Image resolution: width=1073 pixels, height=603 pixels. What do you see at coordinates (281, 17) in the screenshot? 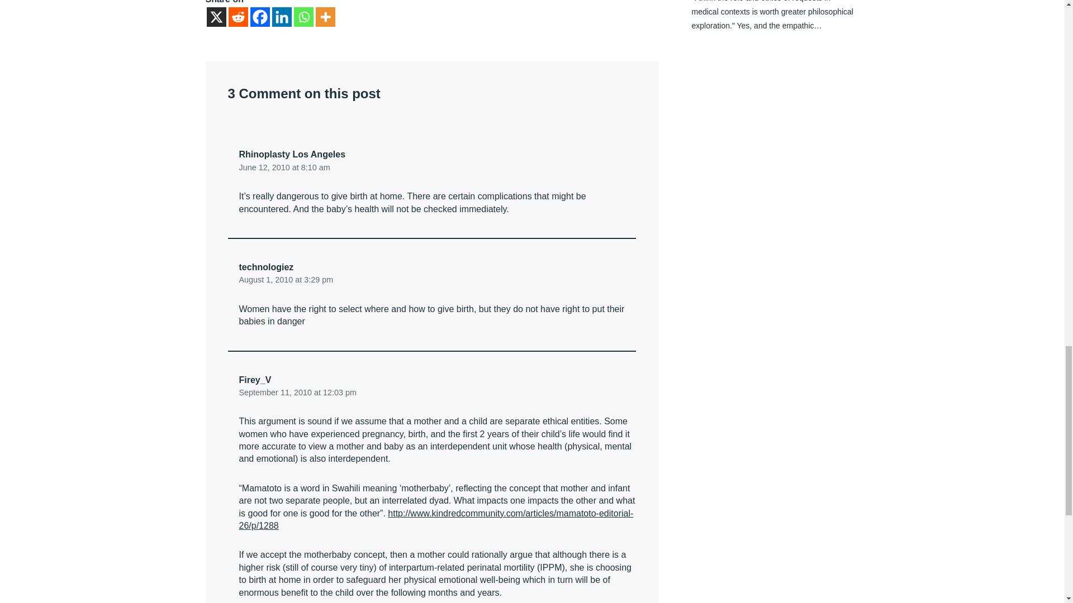
I see `Linkedin` at bounding box center [281, 17].